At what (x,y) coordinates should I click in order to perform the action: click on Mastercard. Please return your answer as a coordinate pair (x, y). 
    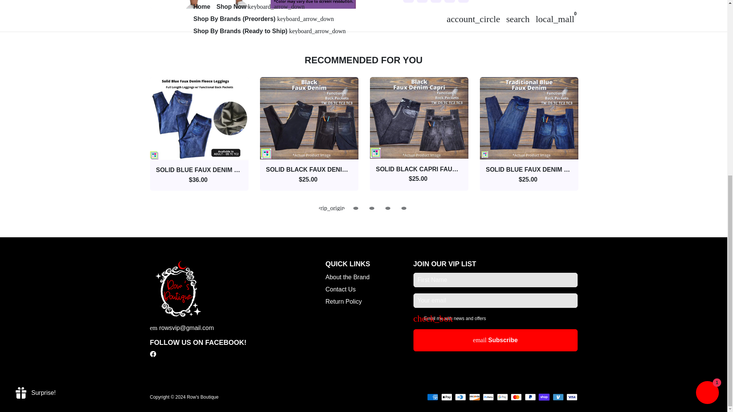
    Looking at the image, I should click on (516, 397).